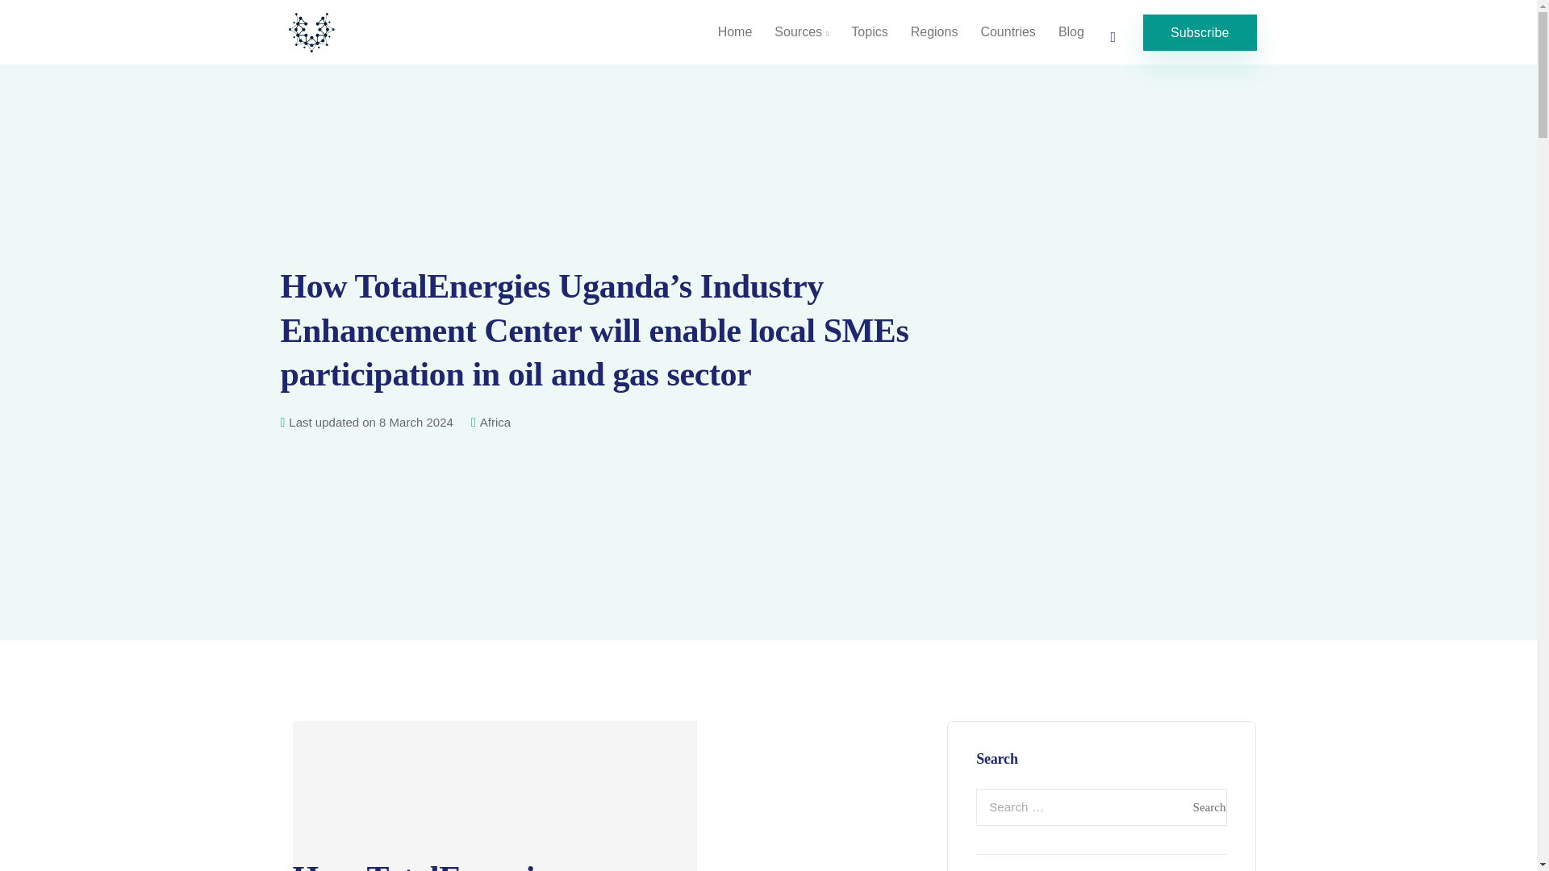 This screenshot has height=871, width=1549. What do you see at coordinates (801, 32) in the screenshot?
I see `Sources` at bounding box center [801, 32].